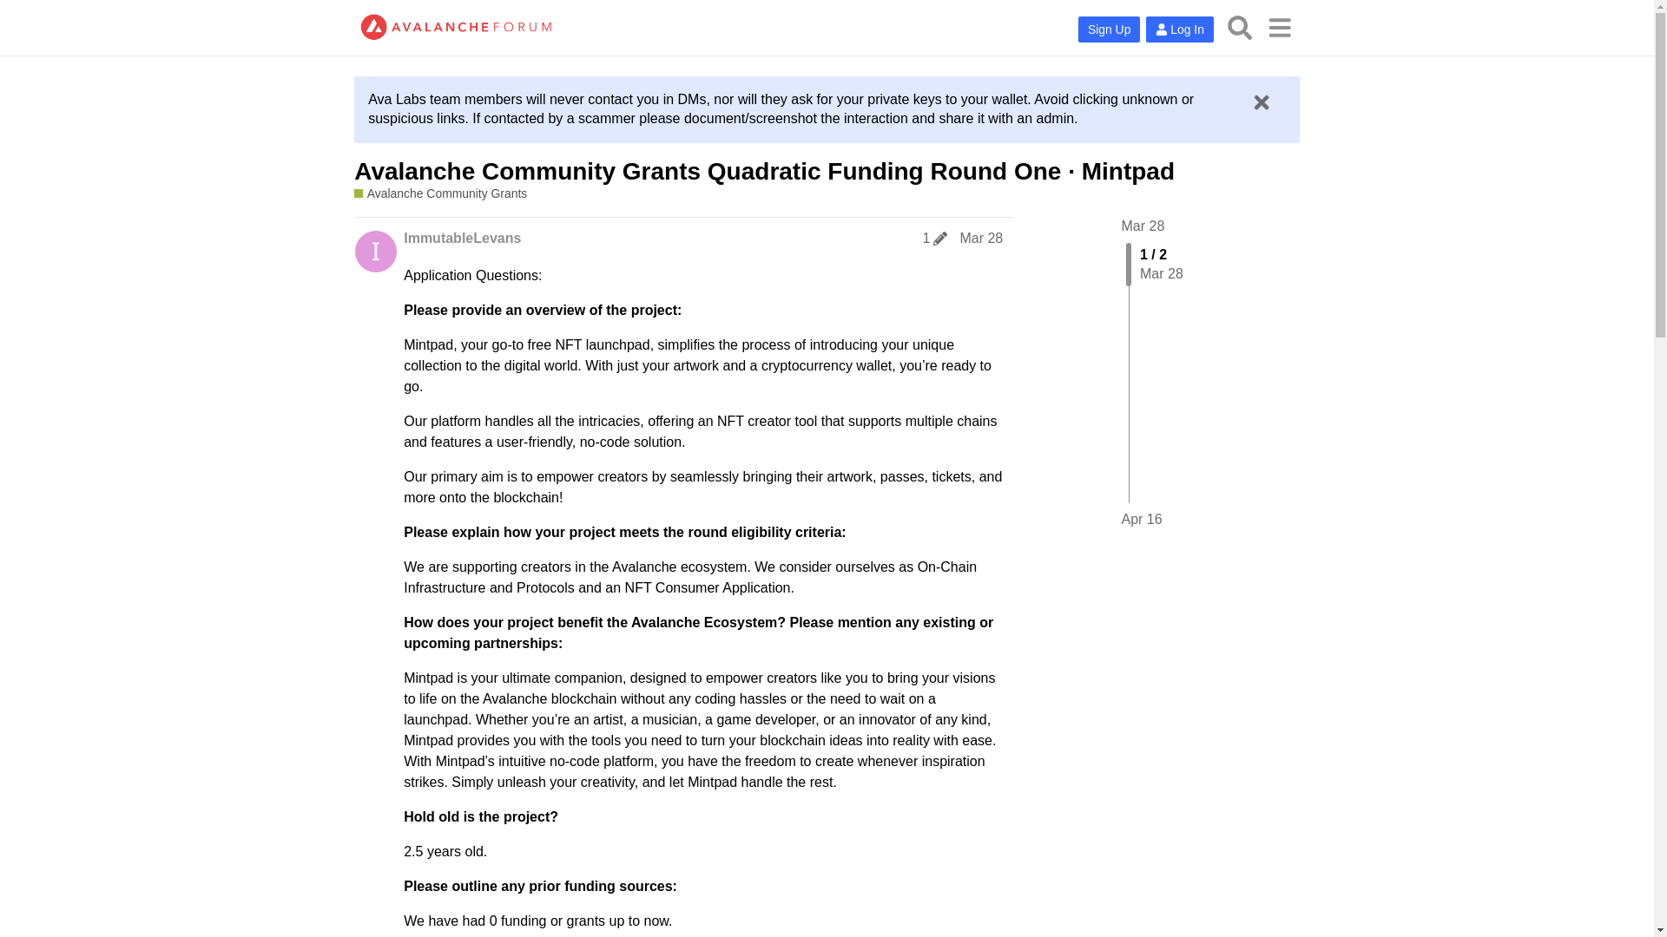 The height and width of the screenshot is (937, 1667). What do you see at coordinates (936, 238) in the screenshot?
I see `1` at bounding box center [936, 238].